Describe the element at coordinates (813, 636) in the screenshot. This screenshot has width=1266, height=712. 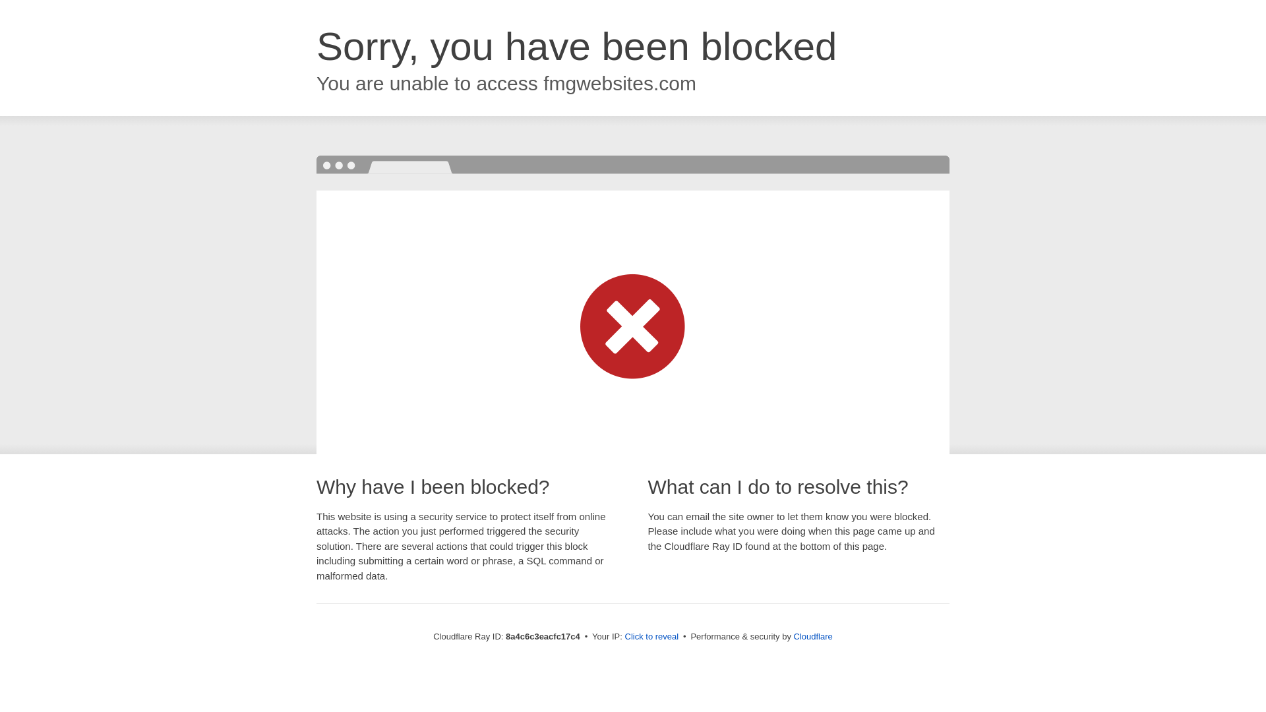
I see `Cloudflare` at that location.